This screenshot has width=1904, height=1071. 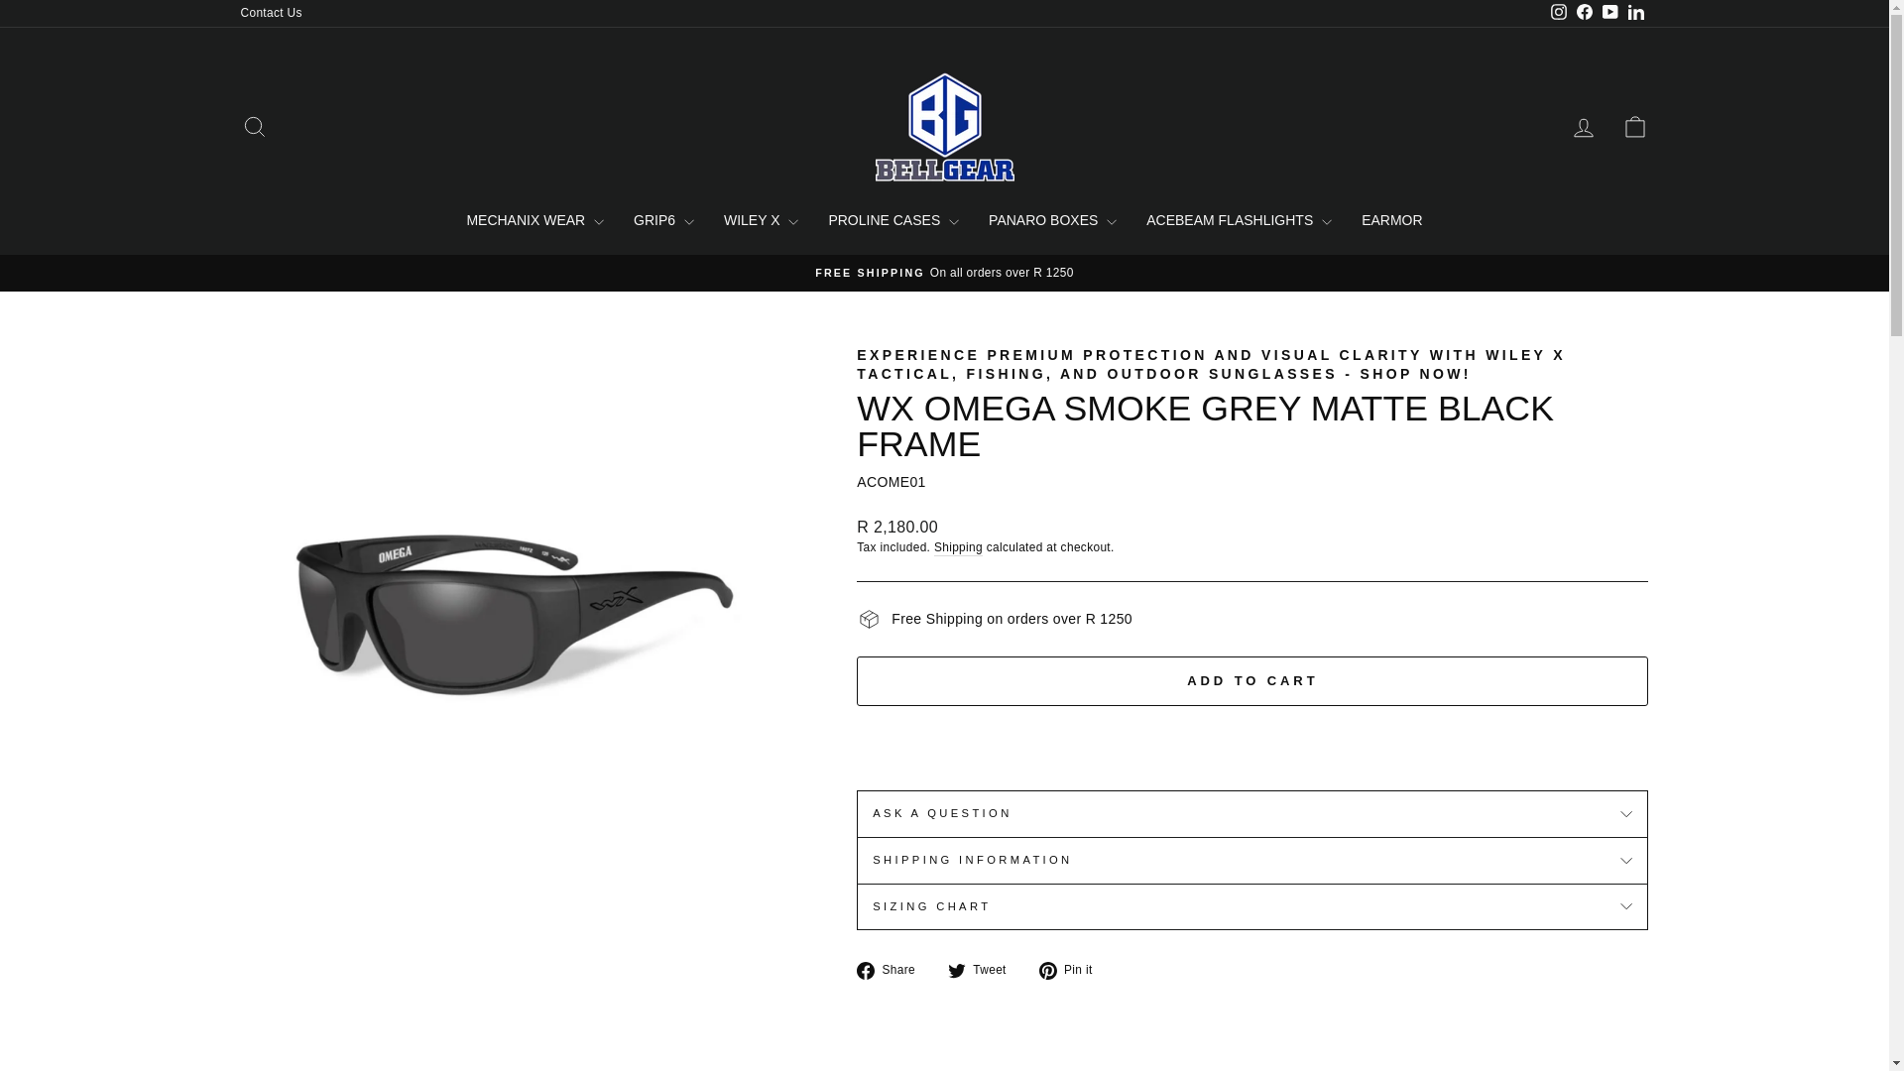 I want to click on Share on Facebook, so click(x=893, y=970).